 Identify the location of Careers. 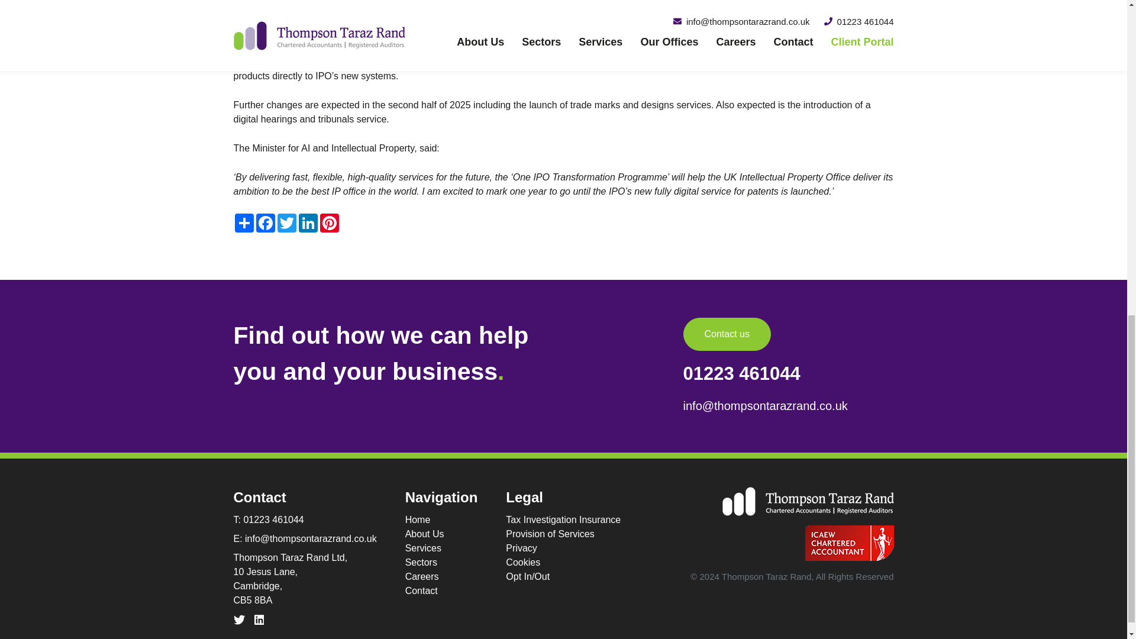
(441, 577).